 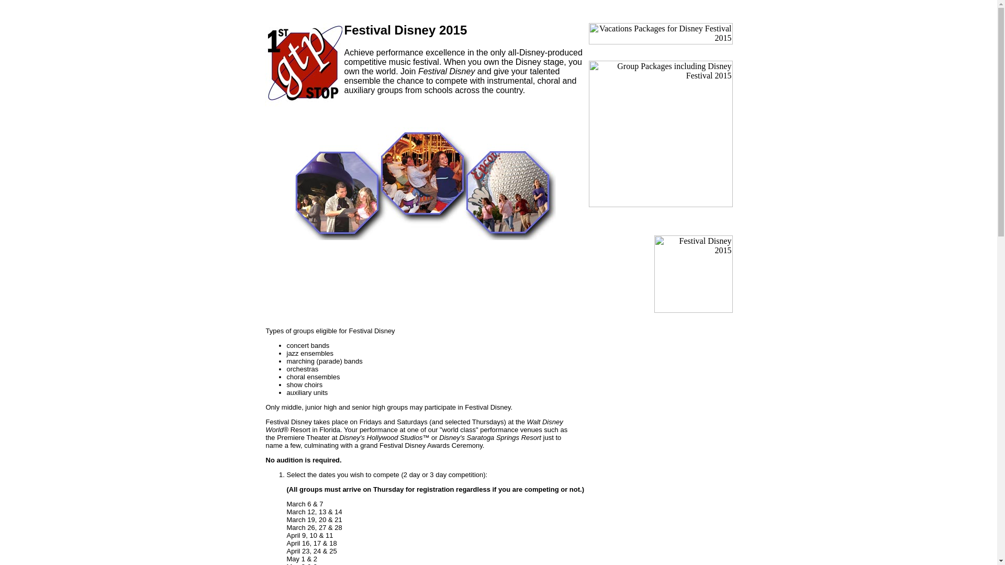 What do you see at coordinates (617, 9) in the screenshot?
I see `Receptive Services` at bounding box center [617, 9].